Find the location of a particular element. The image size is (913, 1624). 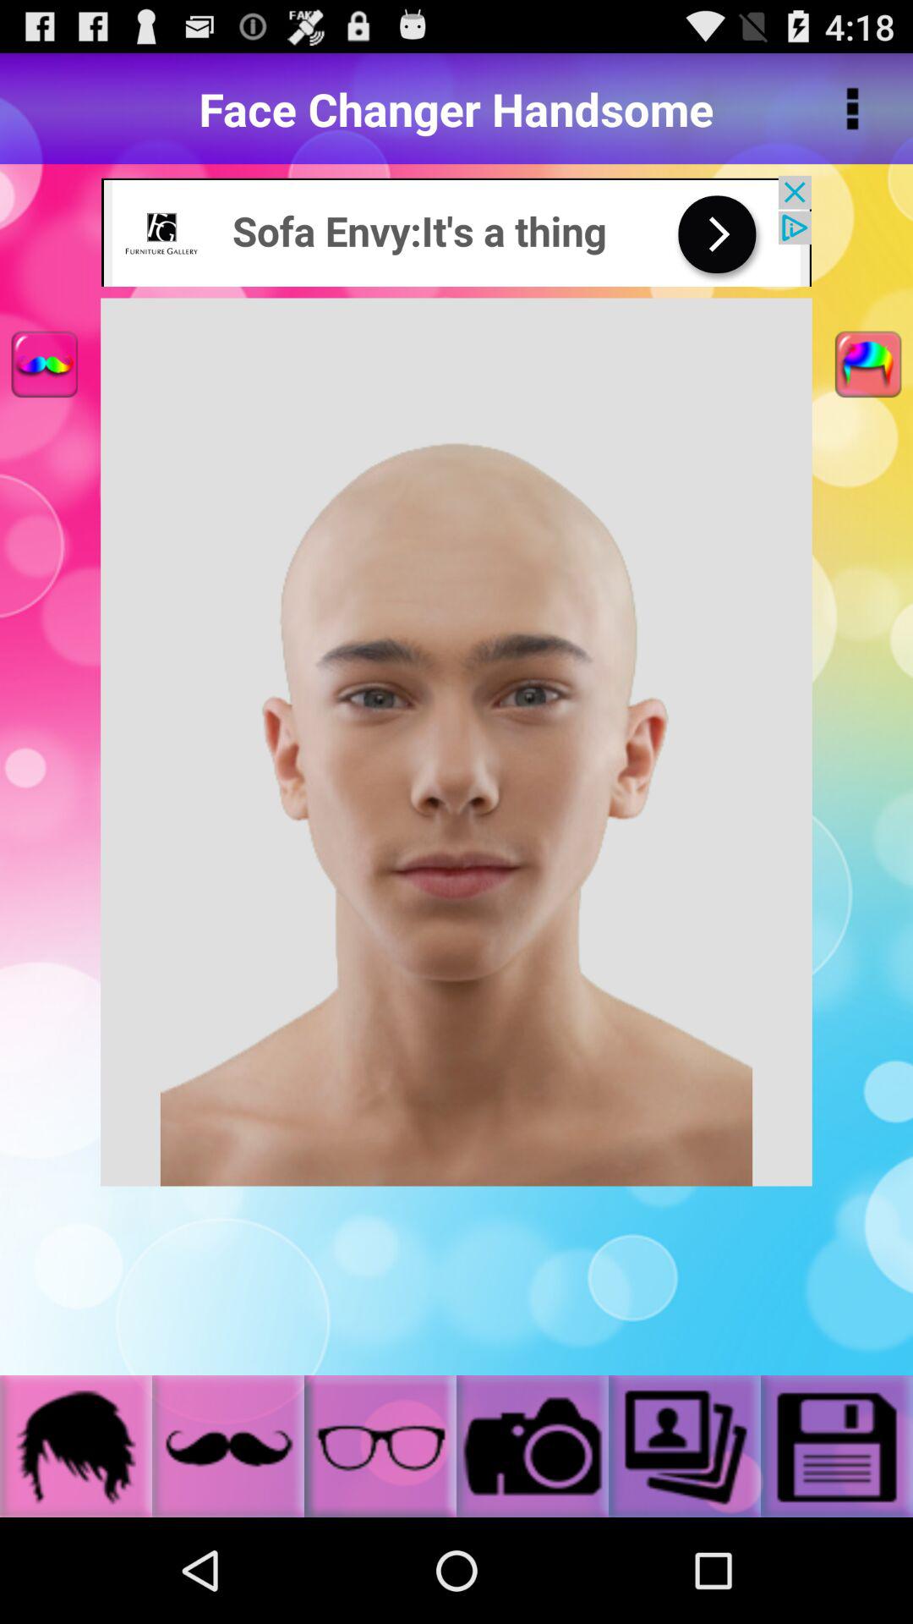

select the photos is located at coordinates (685, 1446).